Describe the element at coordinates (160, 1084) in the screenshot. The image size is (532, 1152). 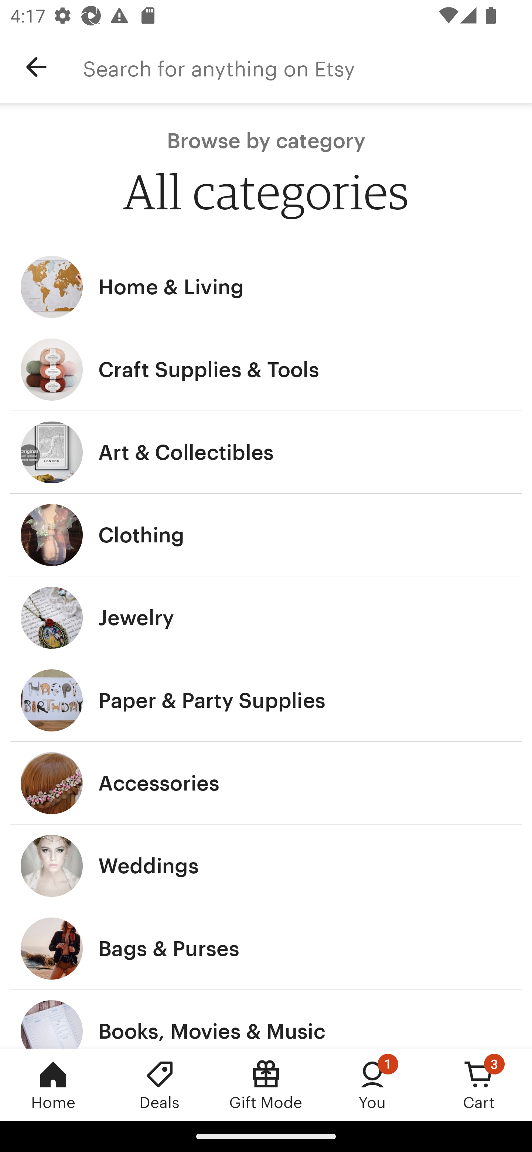
I see `Deals` at that location.